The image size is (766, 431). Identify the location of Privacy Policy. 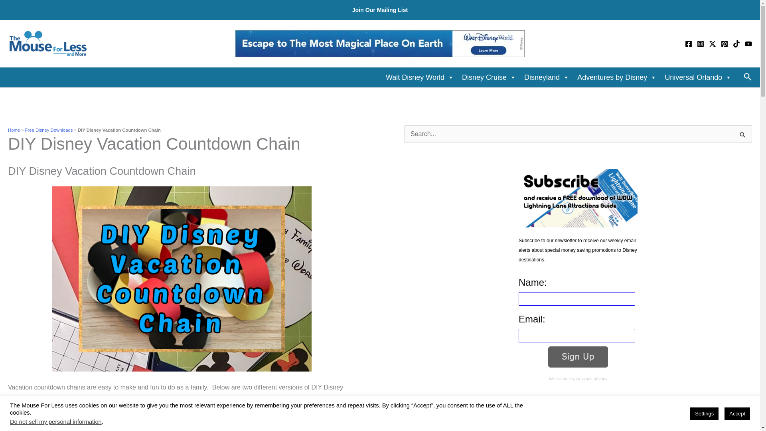
(594, 378).